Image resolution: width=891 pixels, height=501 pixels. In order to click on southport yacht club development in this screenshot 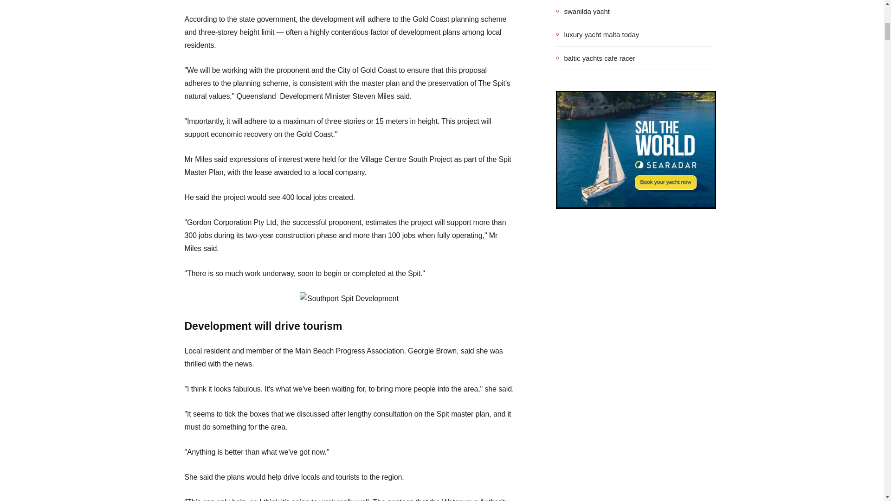, I will do `click(349, 298)`.